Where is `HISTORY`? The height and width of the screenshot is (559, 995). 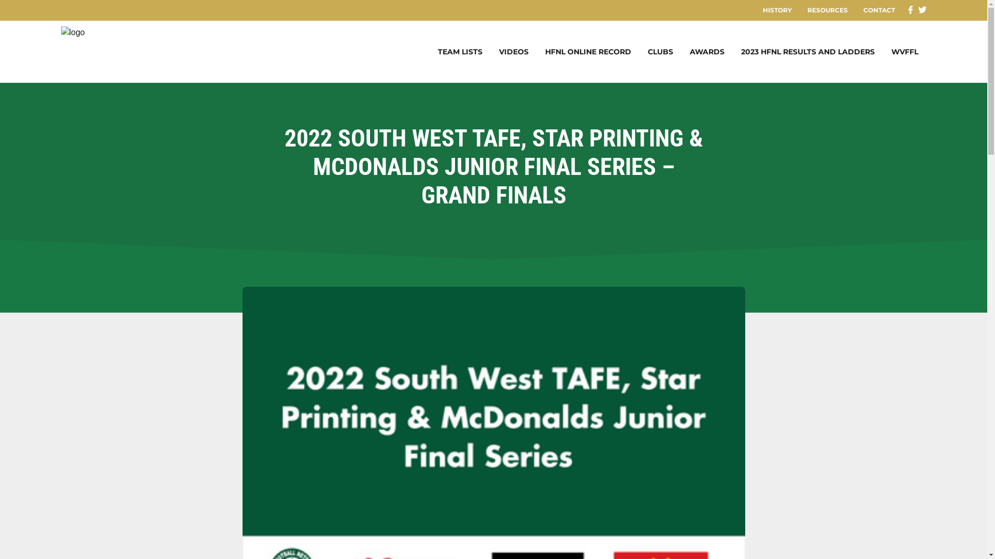 HISTORY is located at coordinates (777, 10).